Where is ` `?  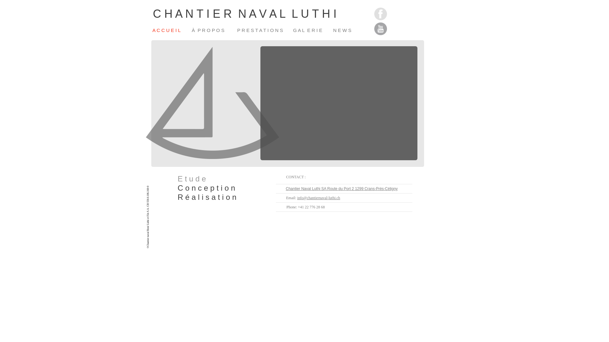
  is located at coordinates (147, 3).